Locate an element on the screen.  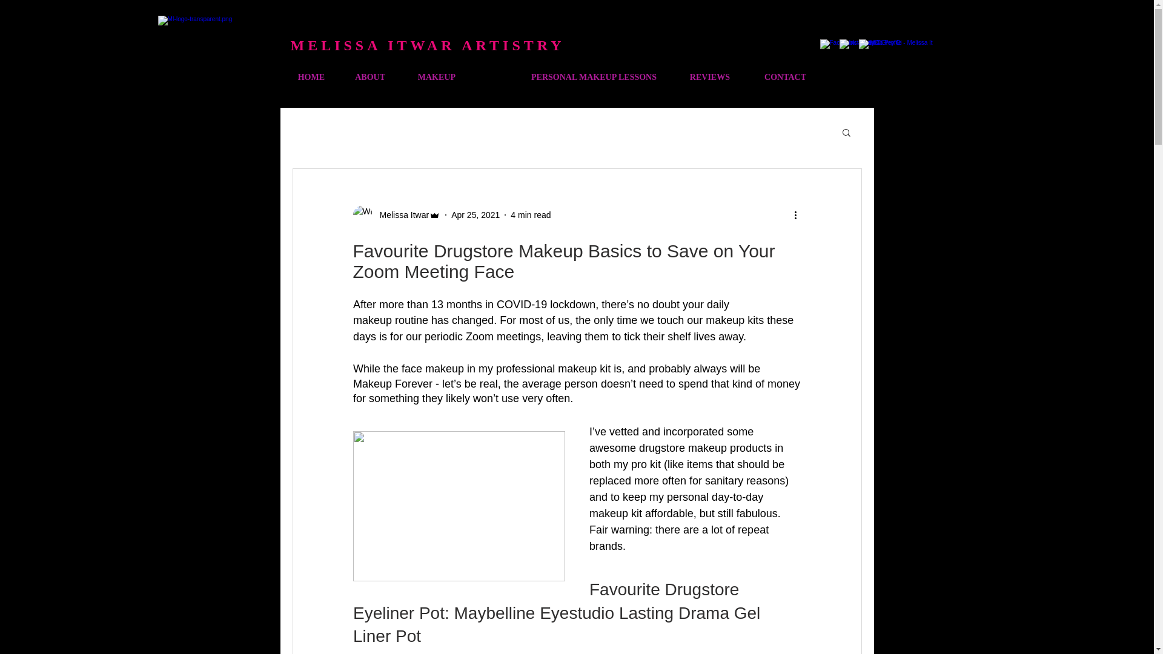
4 min read is located at coordinates (530, 214).